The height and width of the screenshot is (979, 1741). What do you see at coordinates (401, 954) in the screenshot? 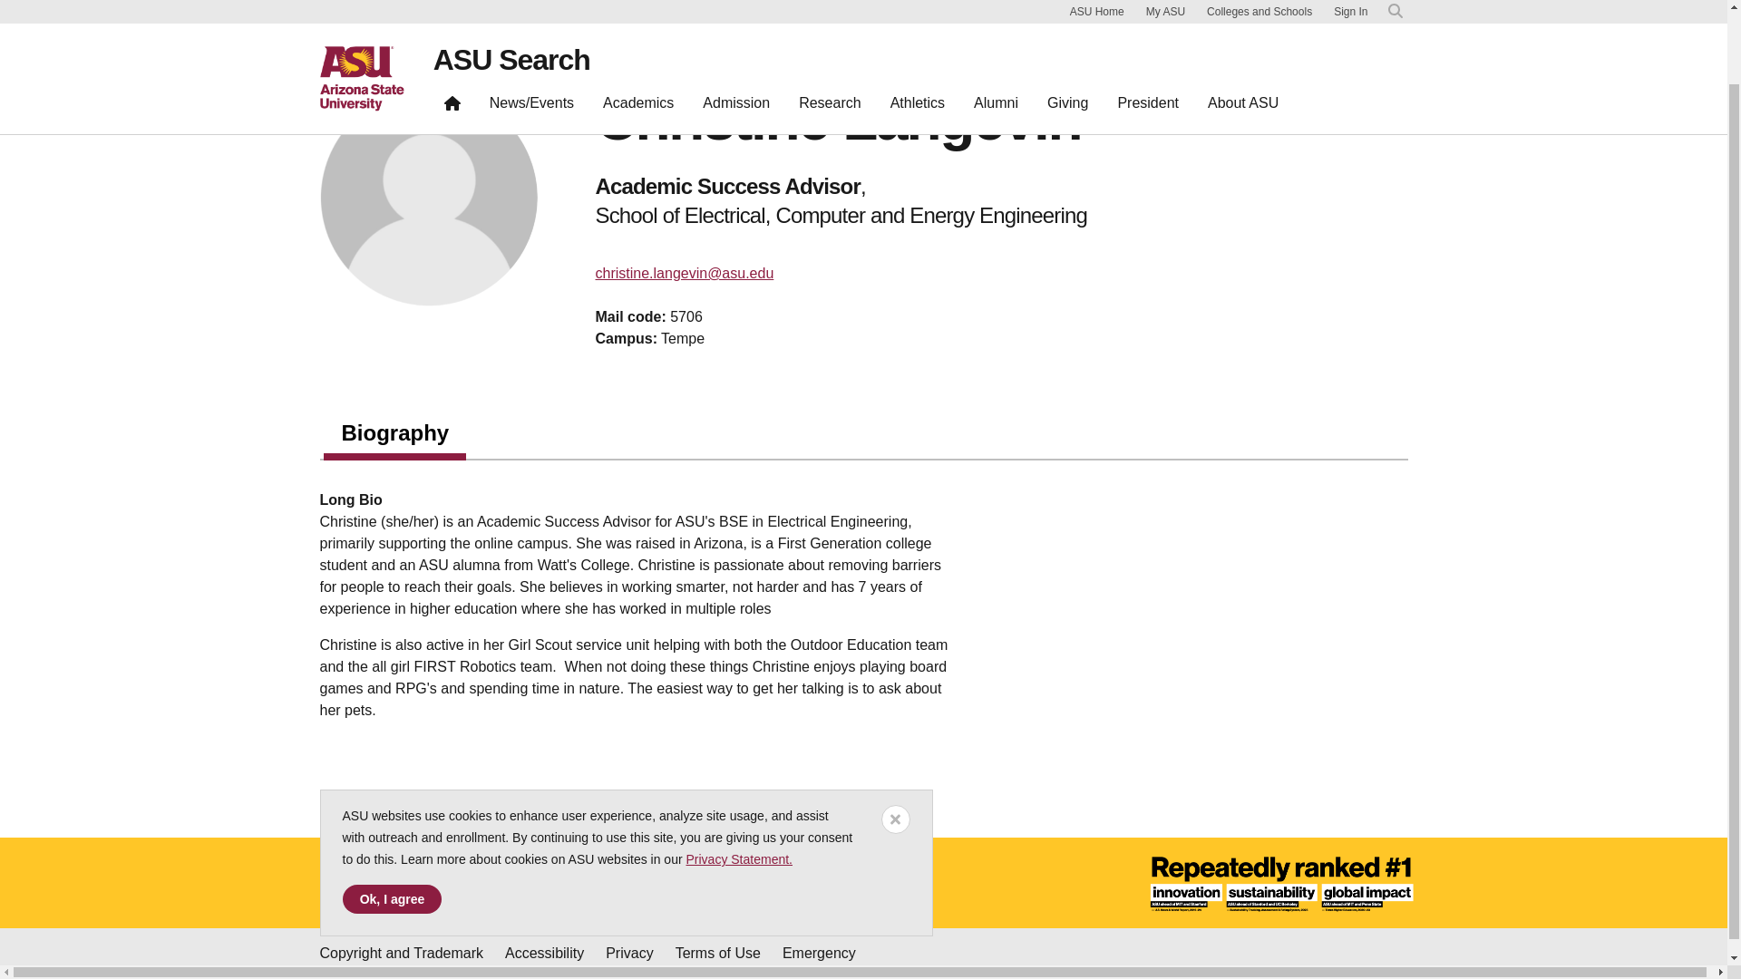
I see `Copyright and Trademark` at bounding box center [401, 954].